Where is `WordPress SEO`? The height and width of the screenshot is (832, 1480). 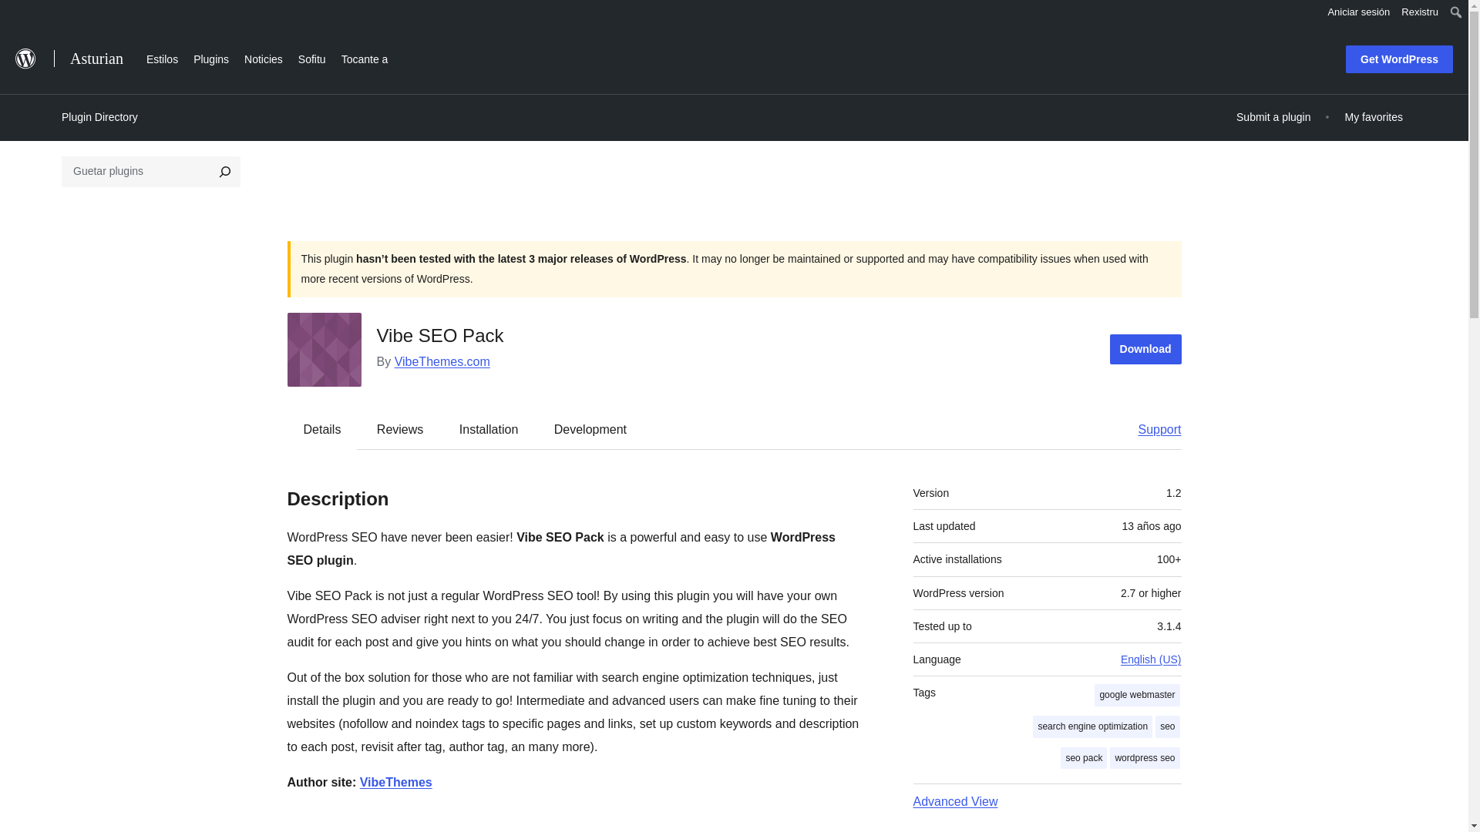 WordPress SEO is located at coordinates (395, 781).